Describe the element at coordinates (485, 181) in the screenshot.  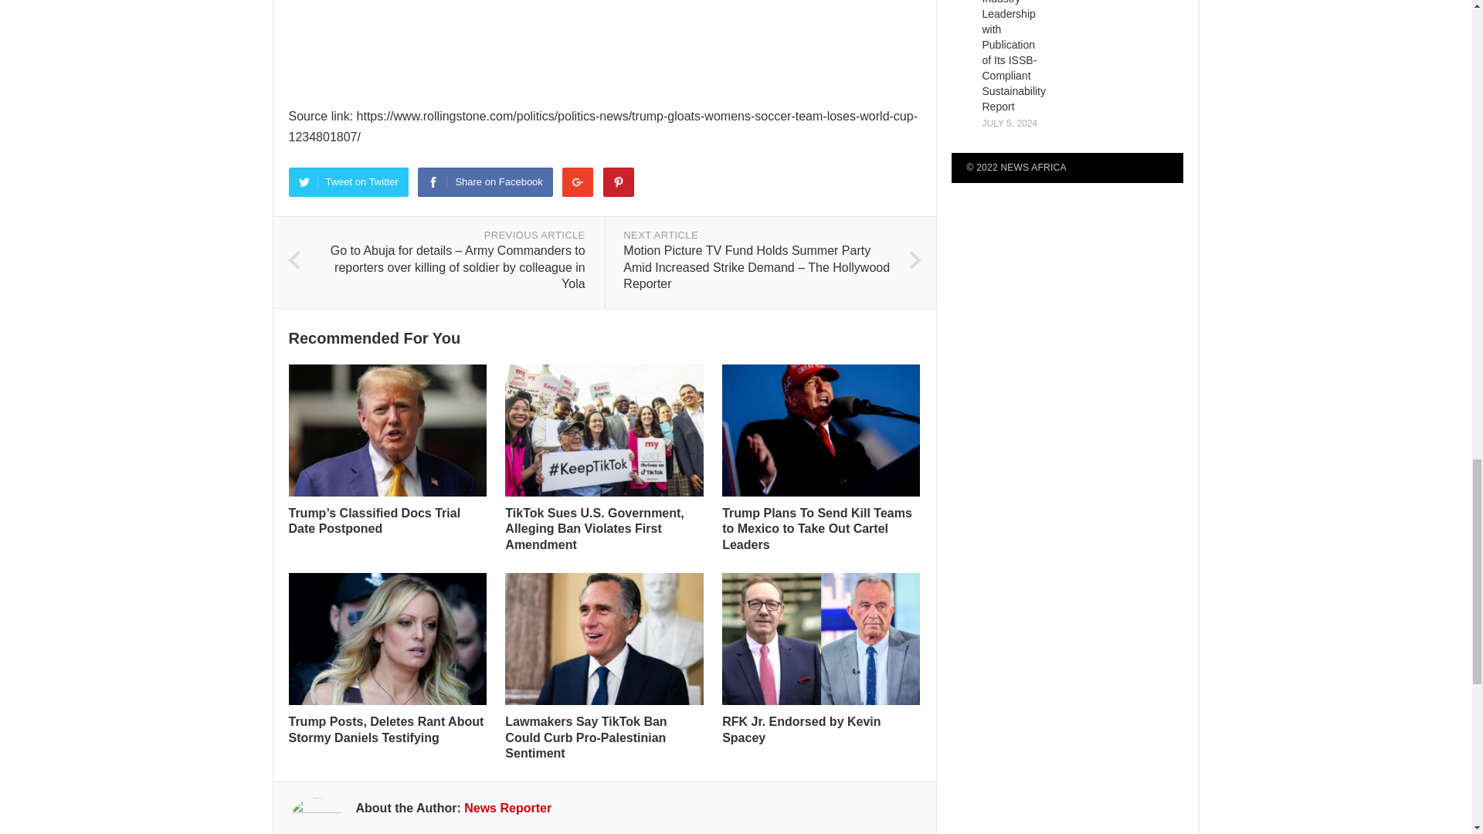
I see `Share on Facebook` at that location.